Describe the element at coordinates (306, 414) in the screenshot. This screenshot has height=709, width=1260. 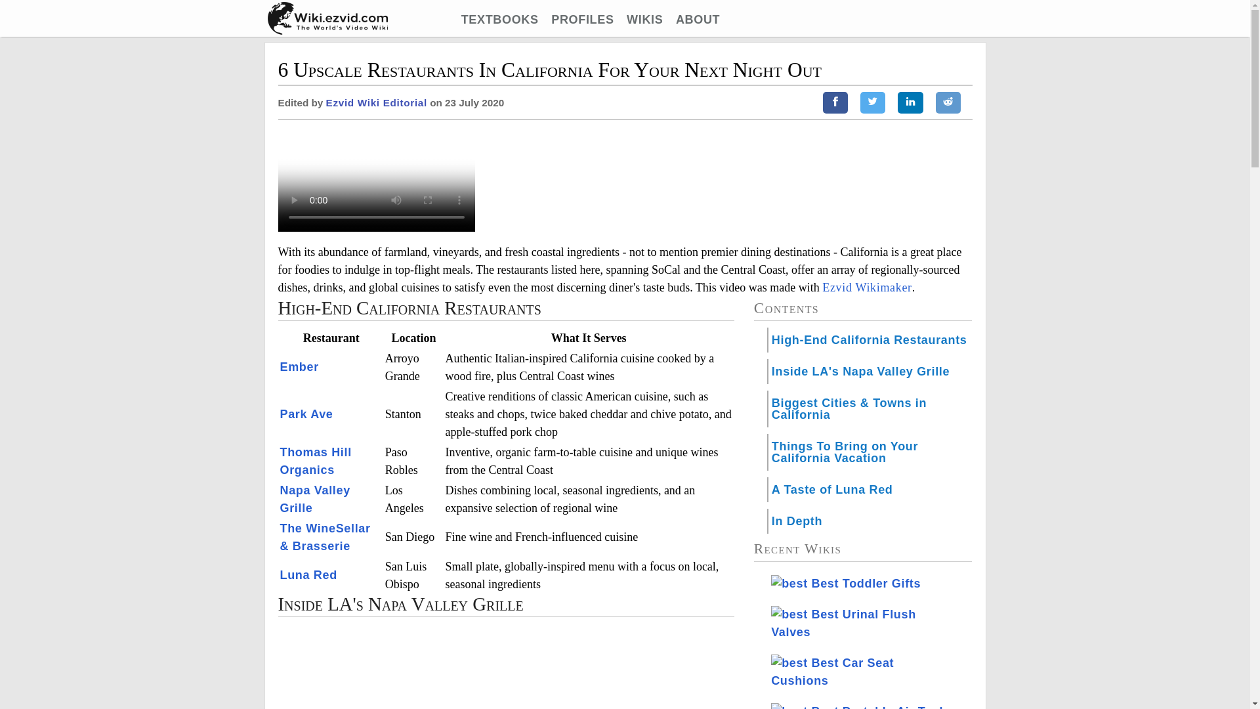
I see `Park Ave` at that location.